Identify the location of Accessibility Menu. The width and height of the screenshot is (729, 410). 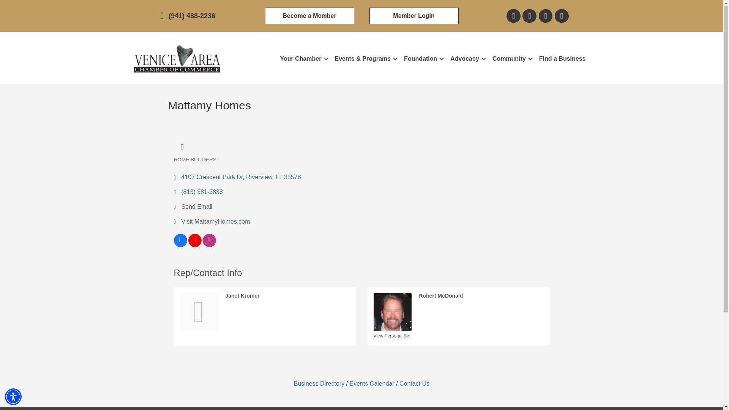
(13, 396).